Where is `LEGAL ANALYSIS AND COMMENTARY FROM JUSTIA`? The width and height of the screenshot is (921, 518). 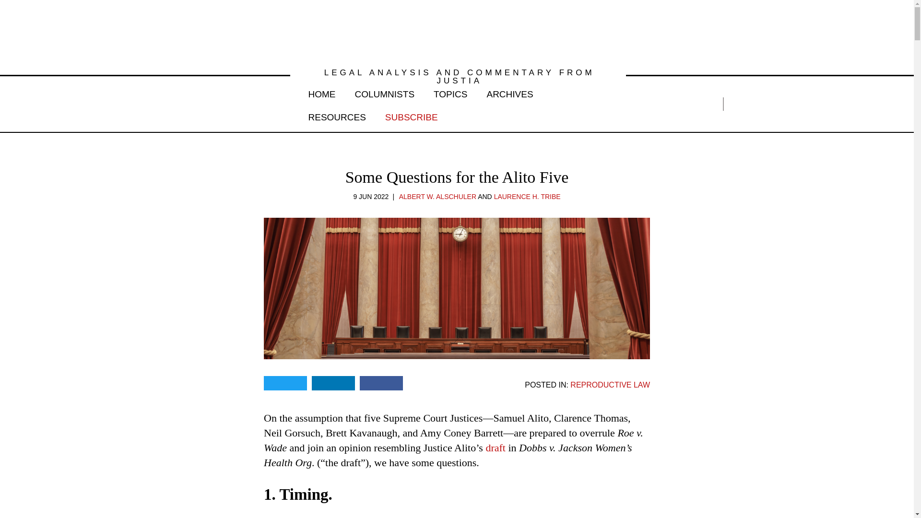 LEGAL ANALYSIS AND COMMENTARY FROM JUSTIA is located at coordinates (458, 77).